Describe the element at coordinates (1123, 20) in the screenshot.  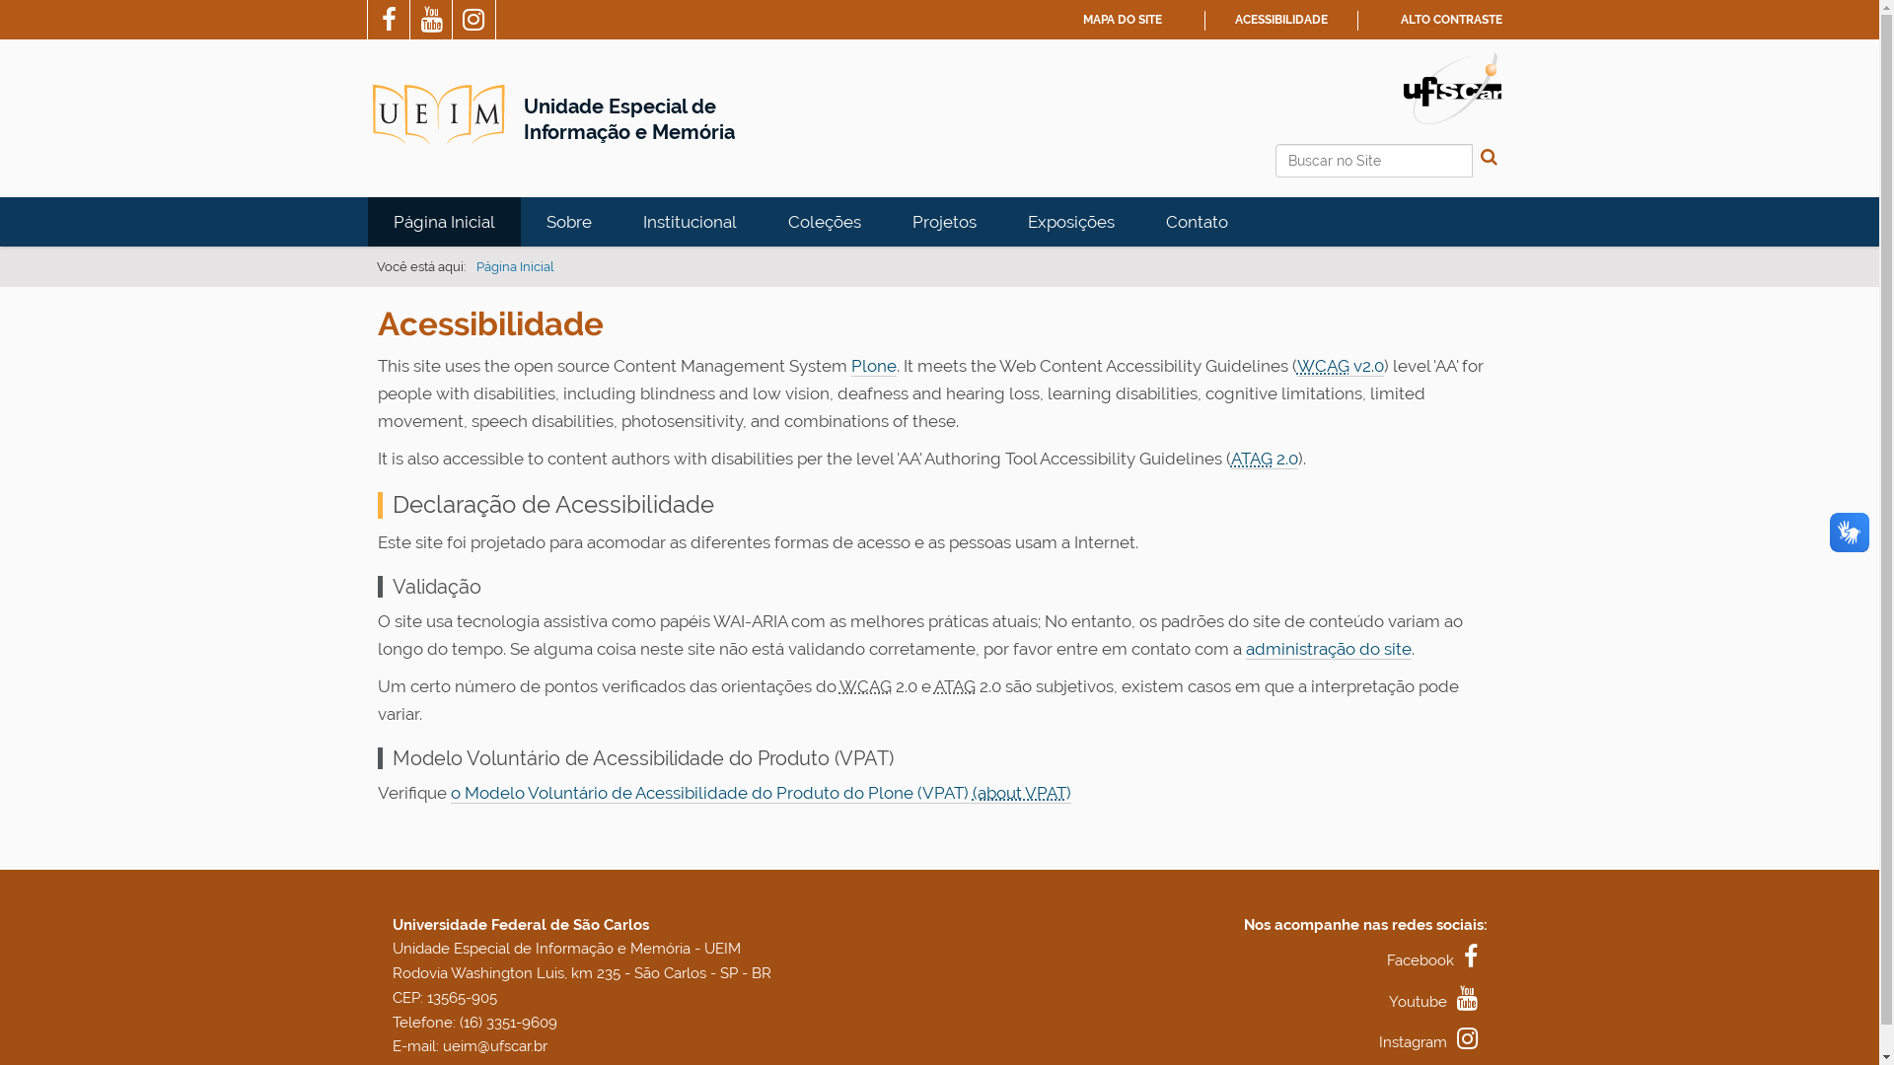
I see `MAPA DO SITE` at that location.